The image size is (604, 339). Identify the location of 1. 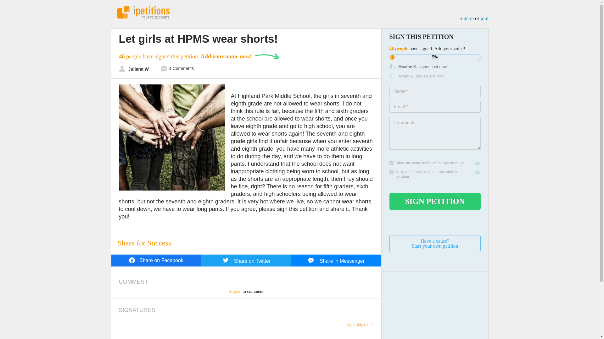
(435, 201).